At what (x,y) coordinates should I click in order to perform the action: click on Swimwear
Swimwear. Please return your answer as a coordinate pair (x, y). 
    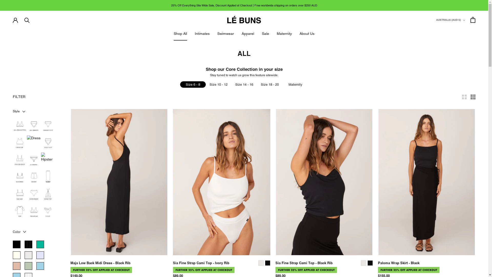
    Looking at the image, I should click on (225, 34).